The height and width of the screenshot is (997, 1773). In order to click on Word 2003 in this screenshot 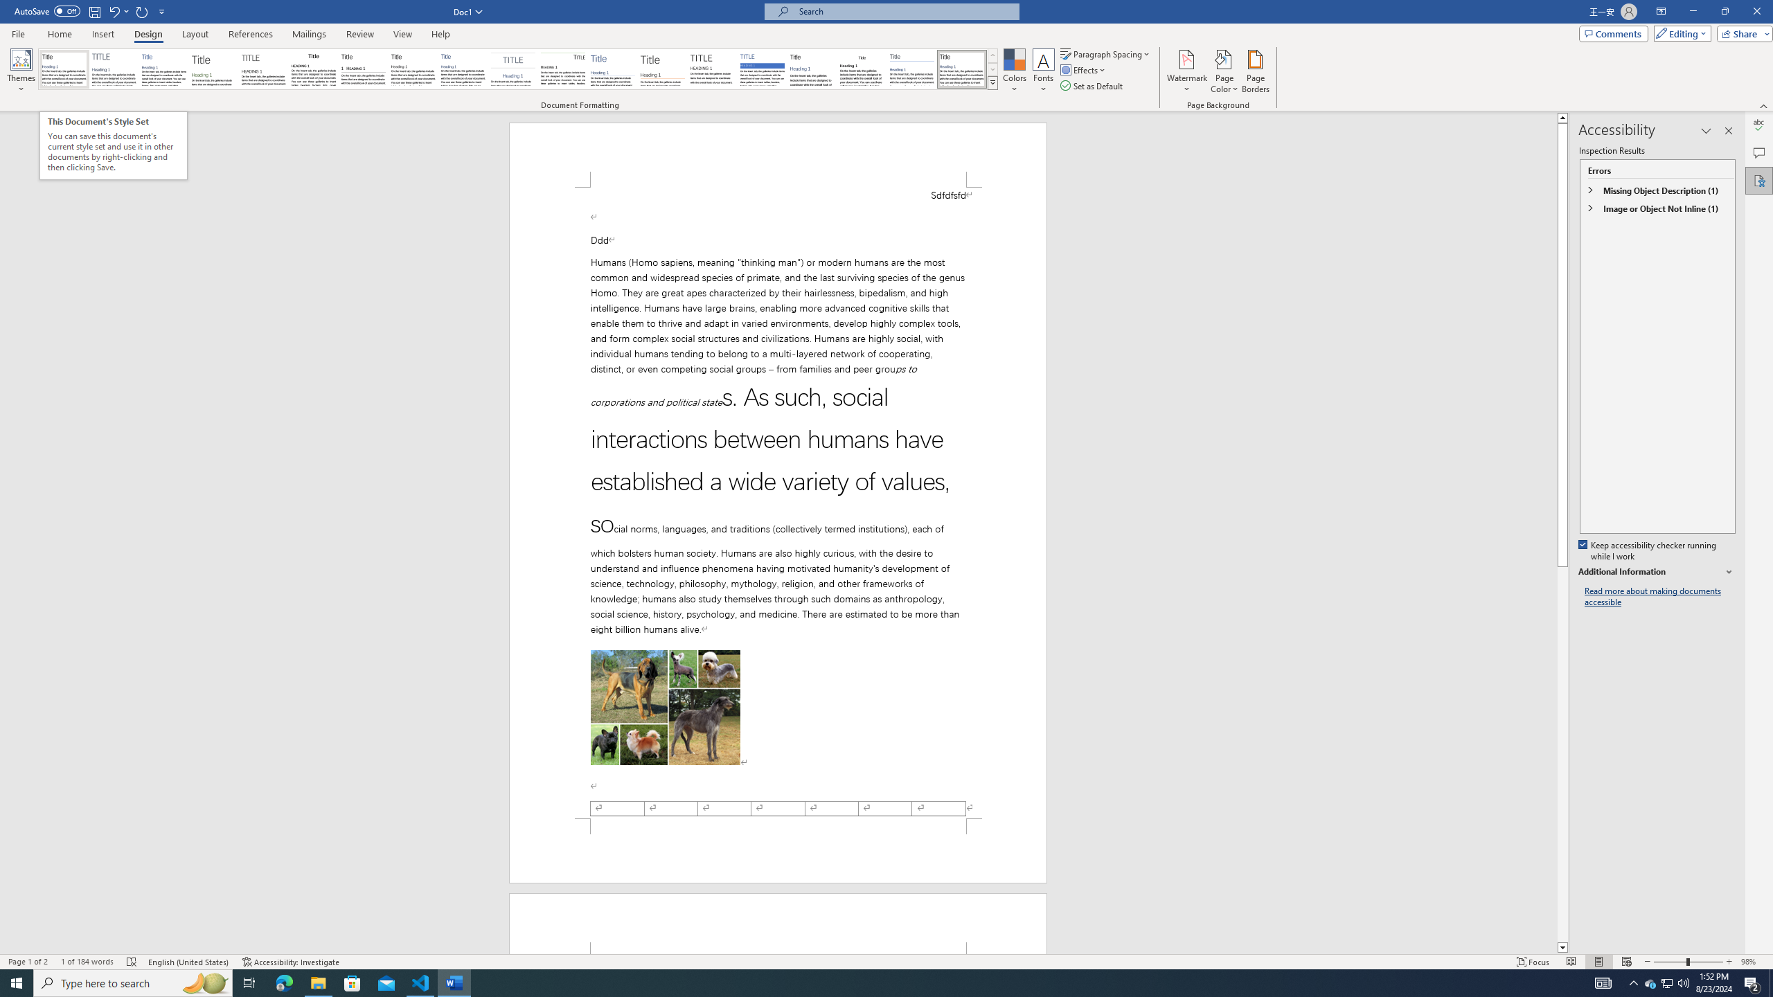, I will do `click(862, 69)`.